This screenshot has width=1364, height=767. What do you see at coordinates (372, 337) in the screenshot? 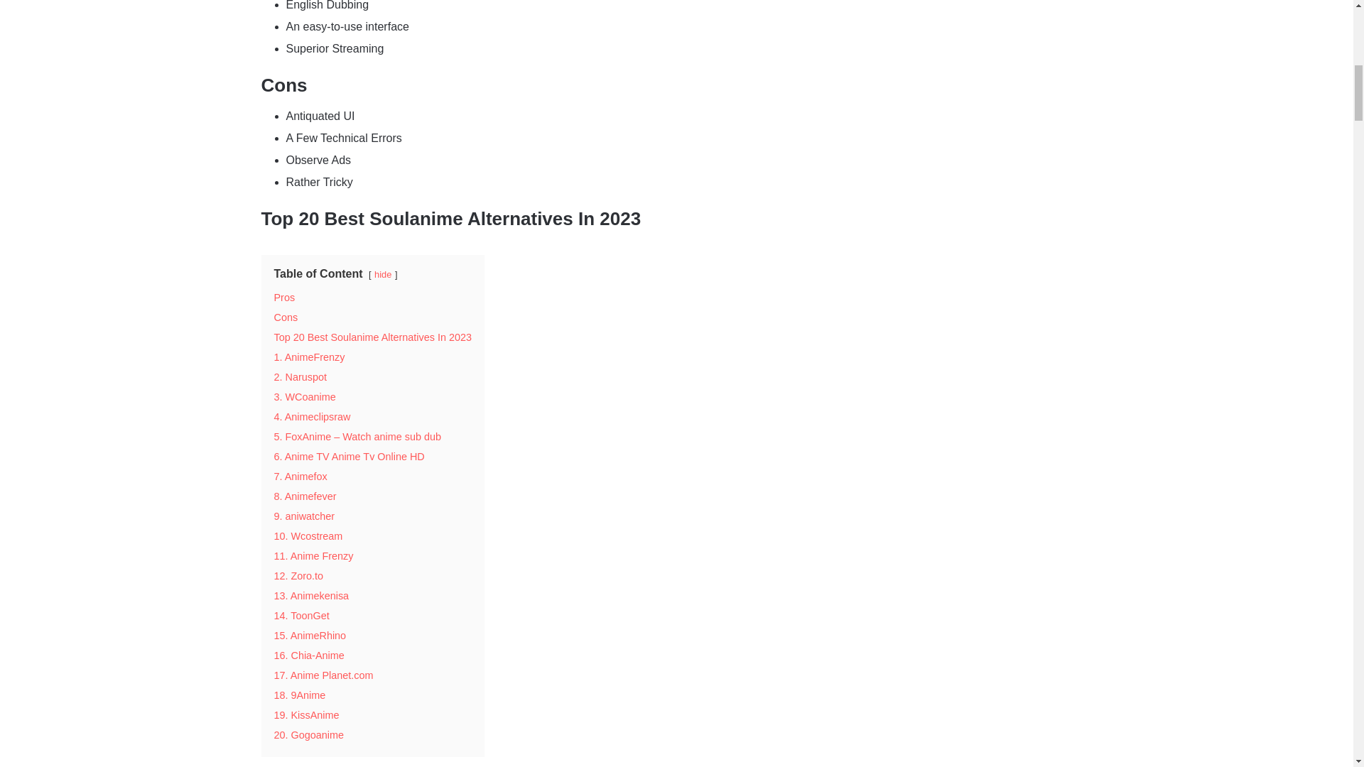
I see `Top 20 Best Soulanime Alternatives In 2023` at bounding box center [372, 337].